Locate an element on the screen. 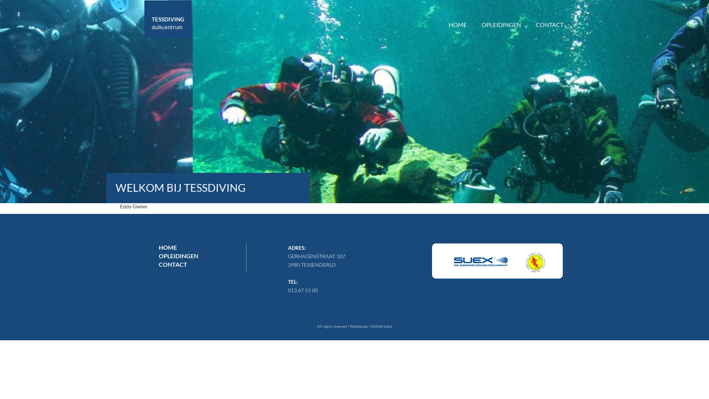 The width and height of the screenshot is (709, 399). OPLEIDINGEN is located at coordinates (179, 256).